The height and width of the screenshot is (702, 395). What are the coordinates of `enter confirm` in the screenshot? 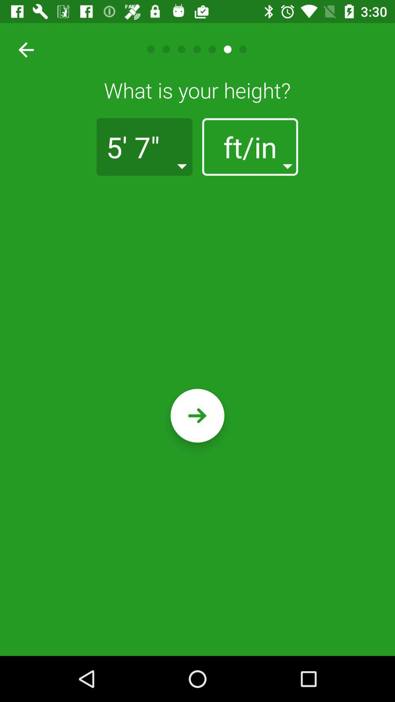 It's located at (197, 415).